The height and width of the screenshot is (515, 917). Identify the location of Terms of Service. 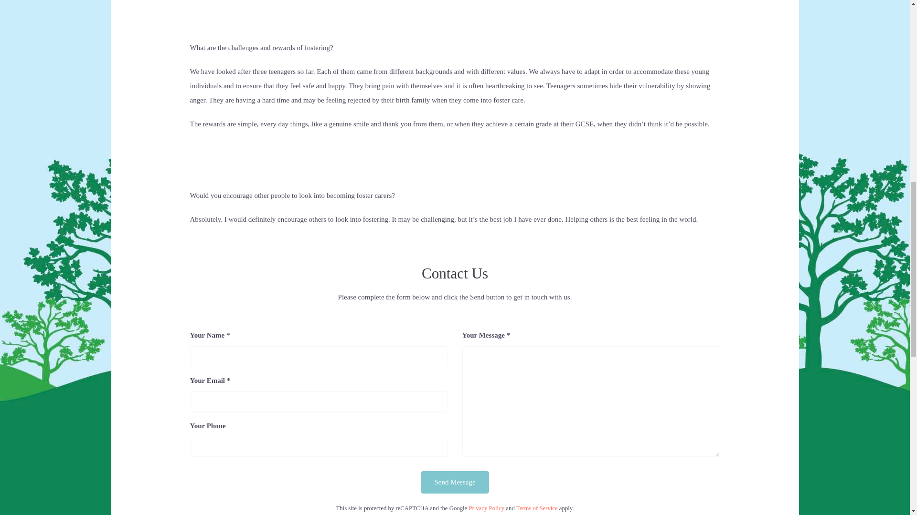
(537, 508).